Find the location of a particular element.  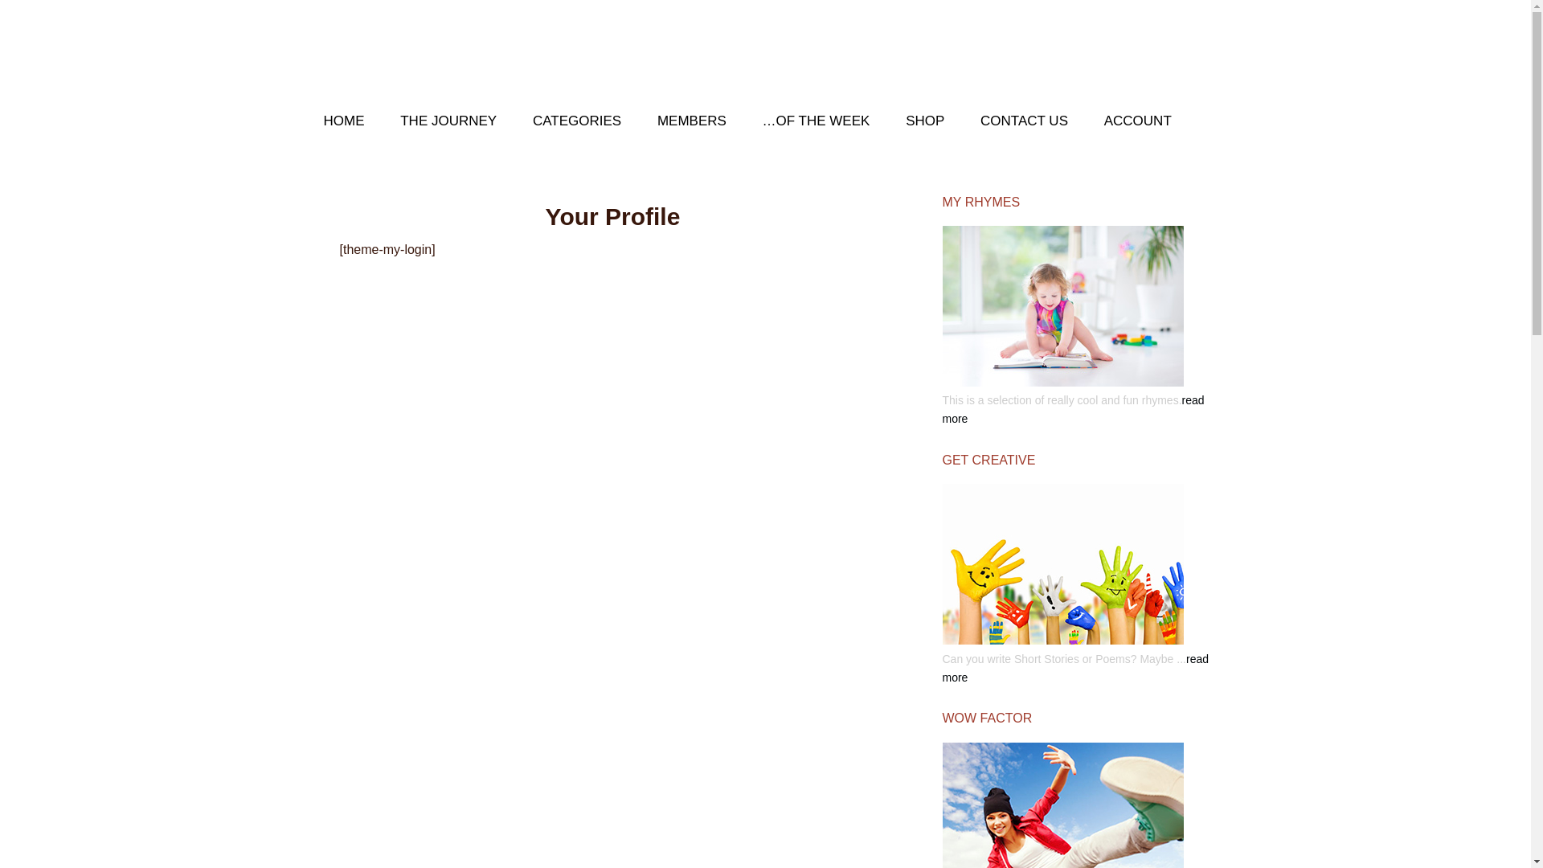

read more is located at coordinates (1075, 669).